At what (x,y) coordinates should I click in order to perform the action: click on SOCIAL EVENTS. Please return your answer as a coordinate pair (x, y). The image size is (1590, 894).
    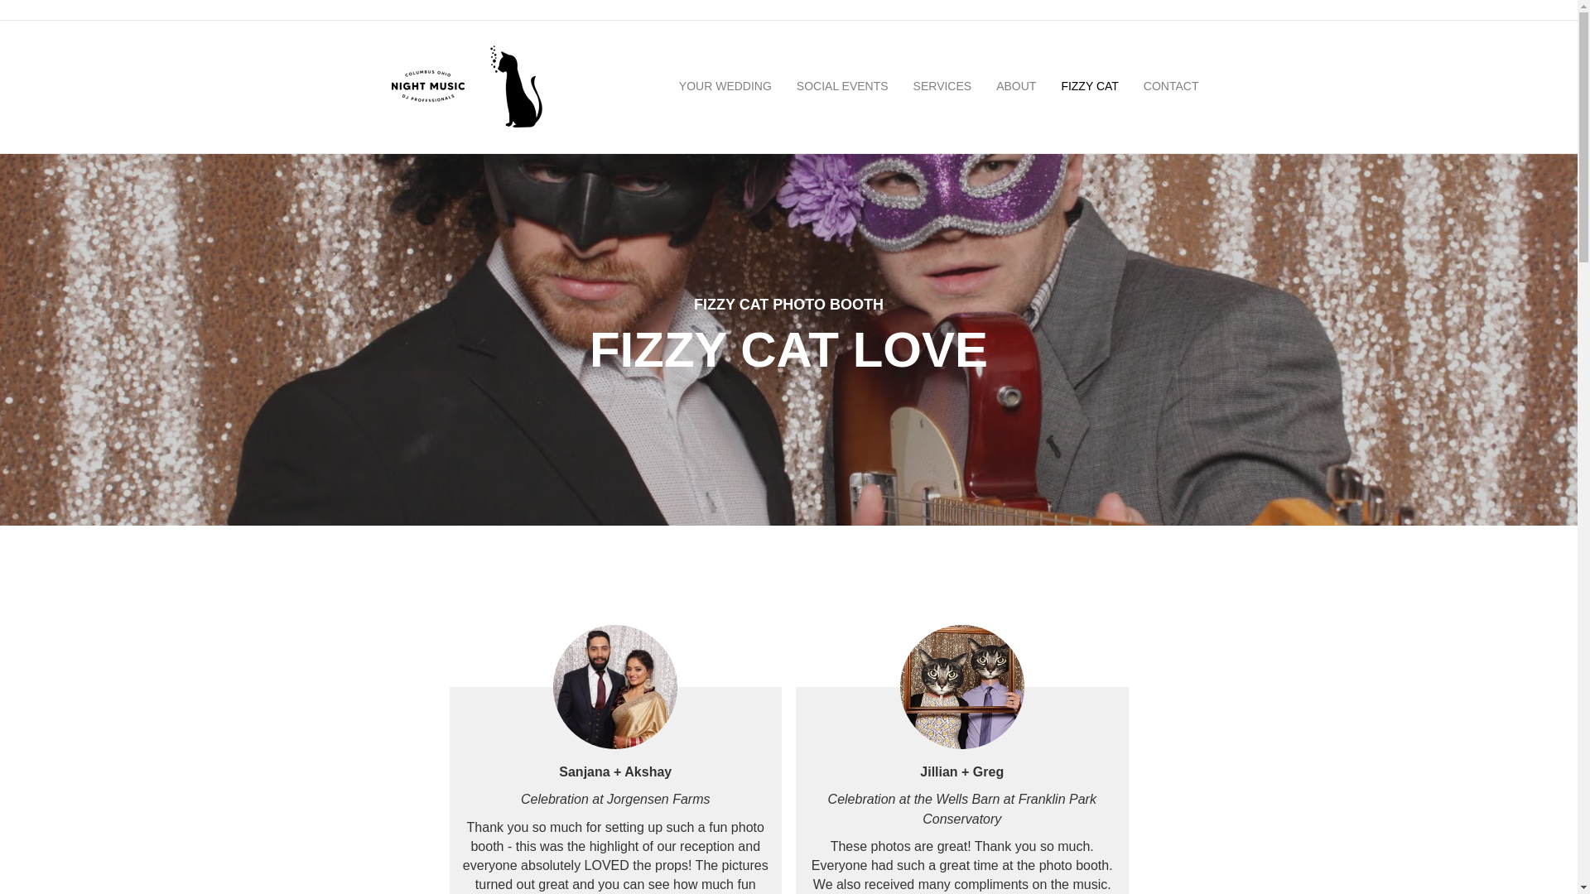
    Looking at the image, I should click on (842, 86).